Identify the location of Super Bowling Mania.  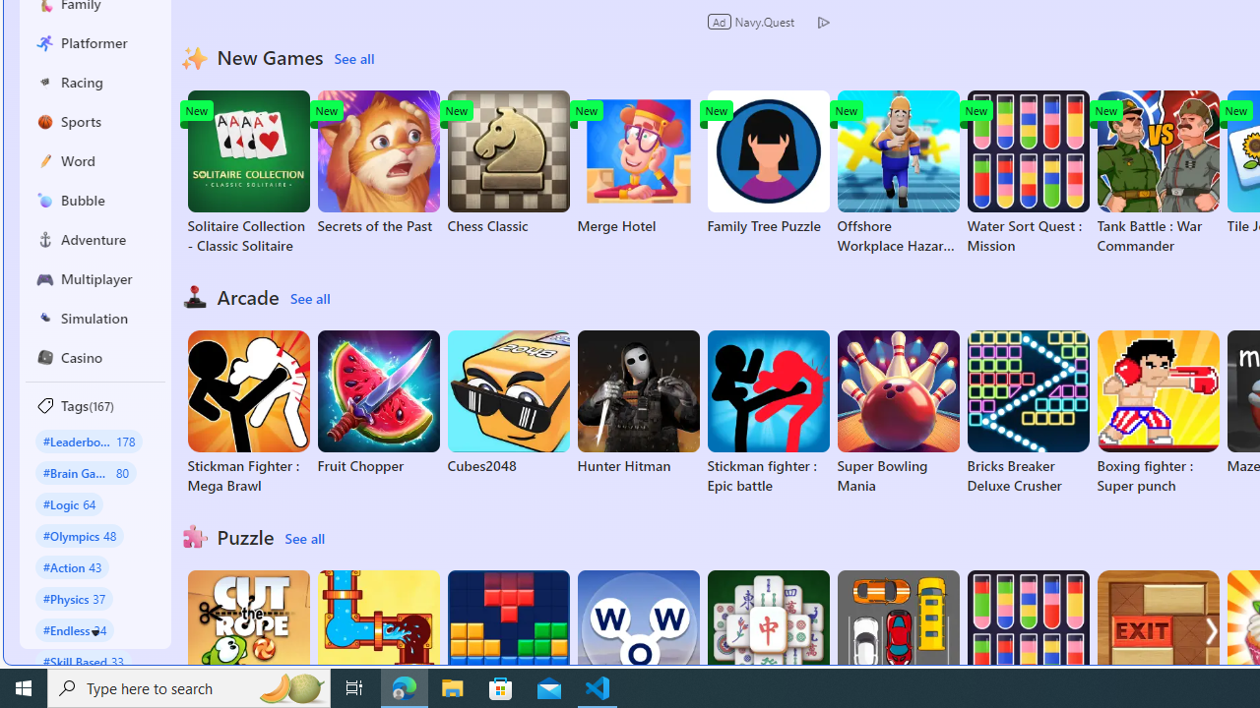
(898, 413).